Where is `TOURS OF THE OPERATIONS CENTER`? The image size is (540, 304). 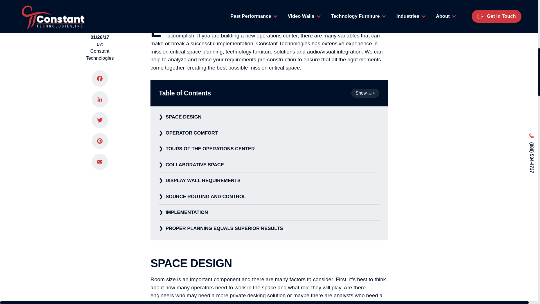 TOURS OF THE OPERATIONS CENTER is located at coordinates (269, 149).